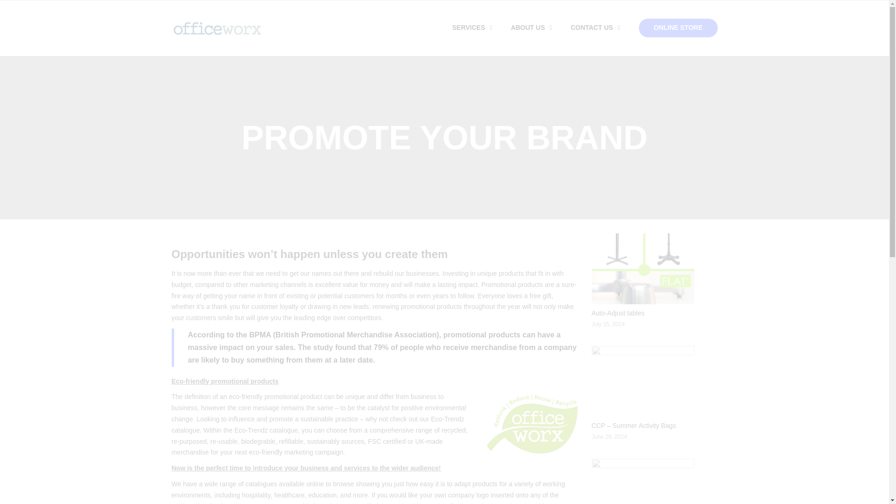 The height and width of the screenshot is (504, 896). Describe the element at coordinates (532, 28) in the screenshot. I see `ABOUT US` at that location.